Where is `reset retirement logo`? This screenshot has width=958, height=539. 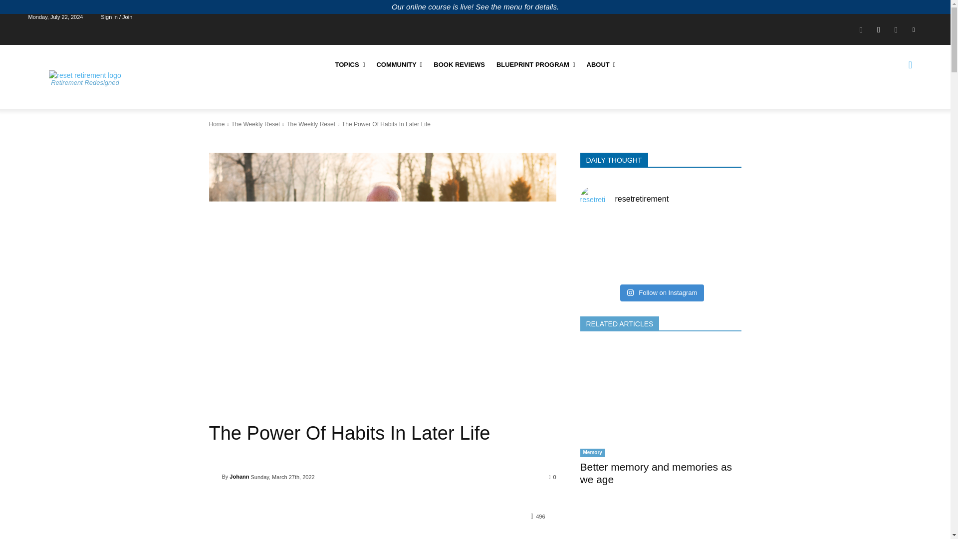 reset retirement logo is located at coordinates (85, 75).